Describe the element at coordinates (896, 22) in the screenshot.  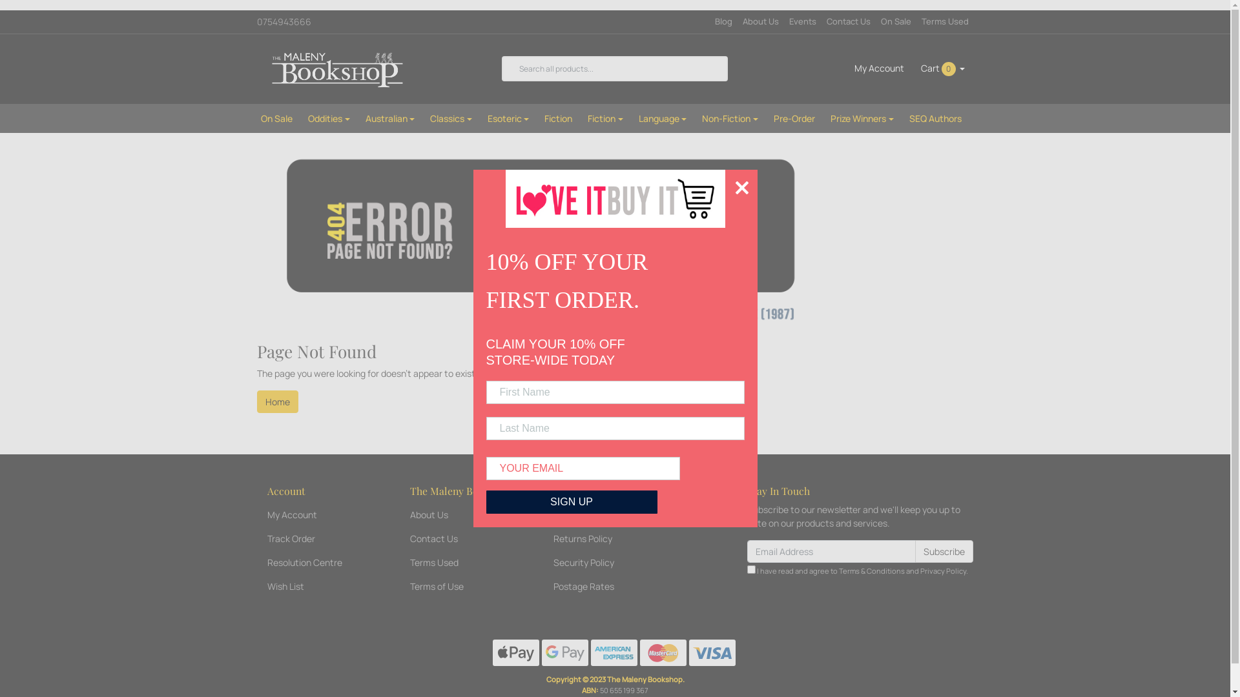
I see `On Sale` at that location.